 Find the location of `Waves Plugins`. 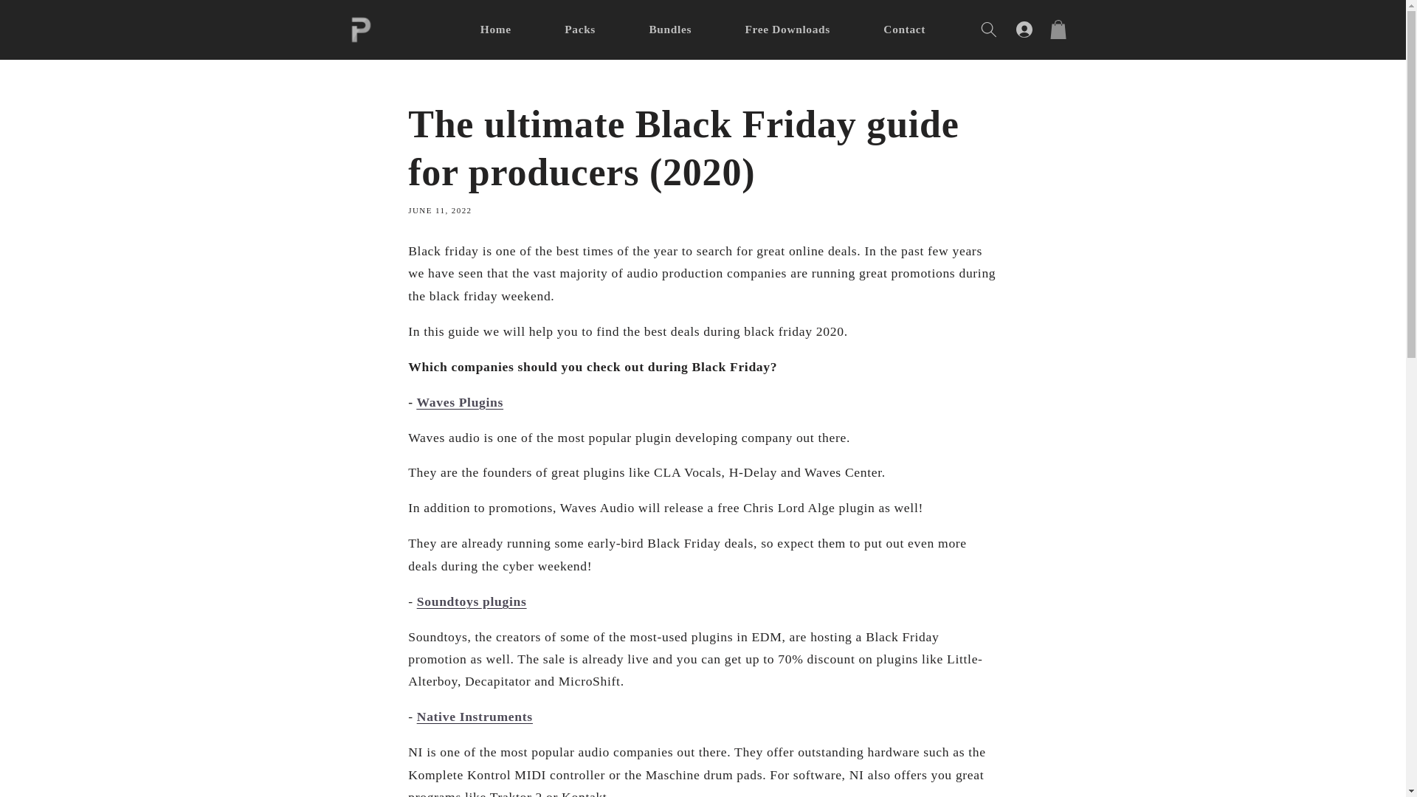

Waves Plugins is located at coordinates (459, 401).